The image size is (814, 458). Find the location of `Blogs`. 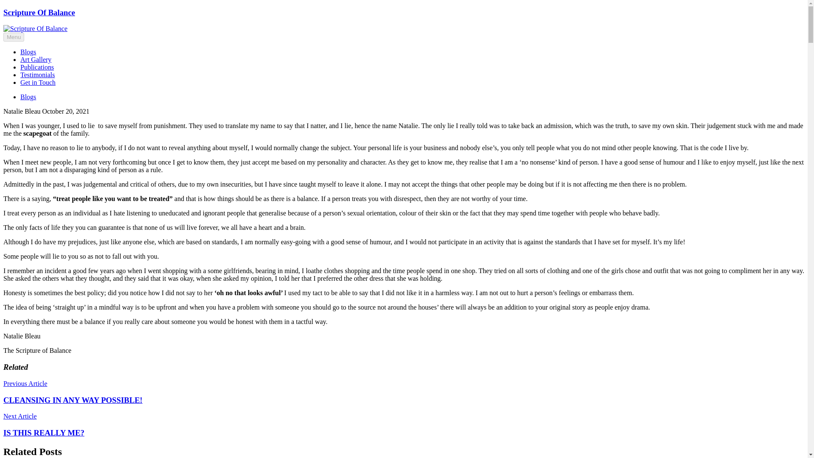

Blogs is located at coordinates (28, 97).